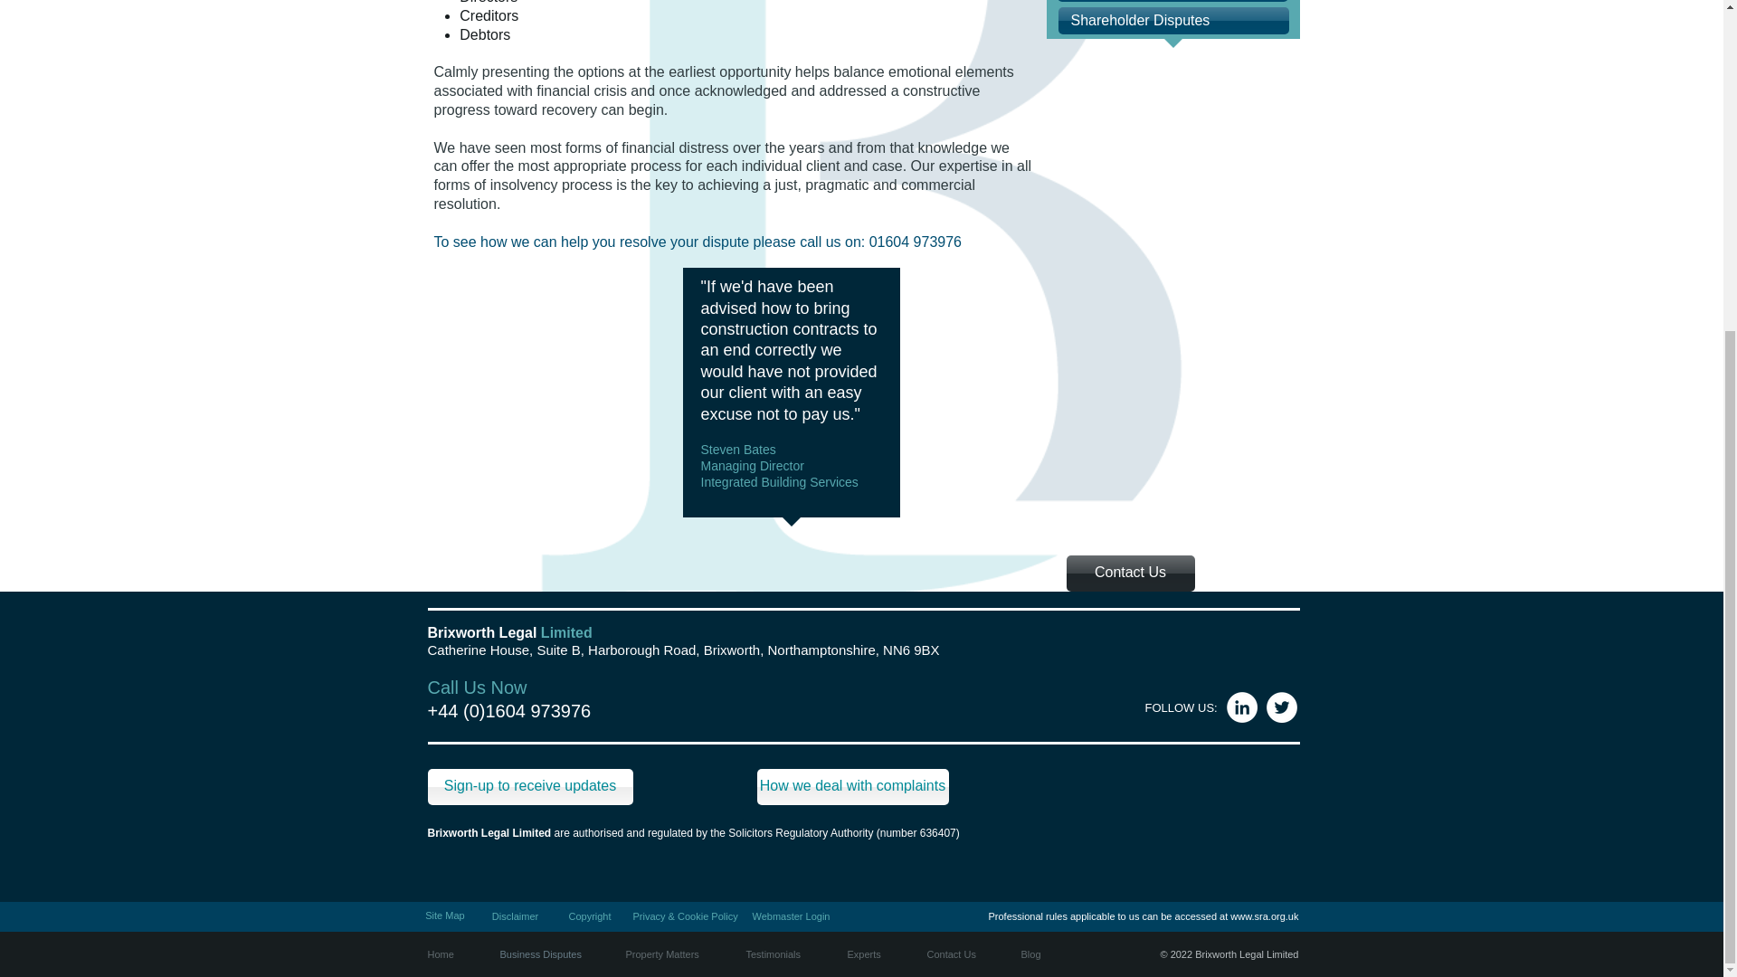 The width and height of the screenshot is (1737, 977). I want to click on Embedded Content, so click(1220, 815).